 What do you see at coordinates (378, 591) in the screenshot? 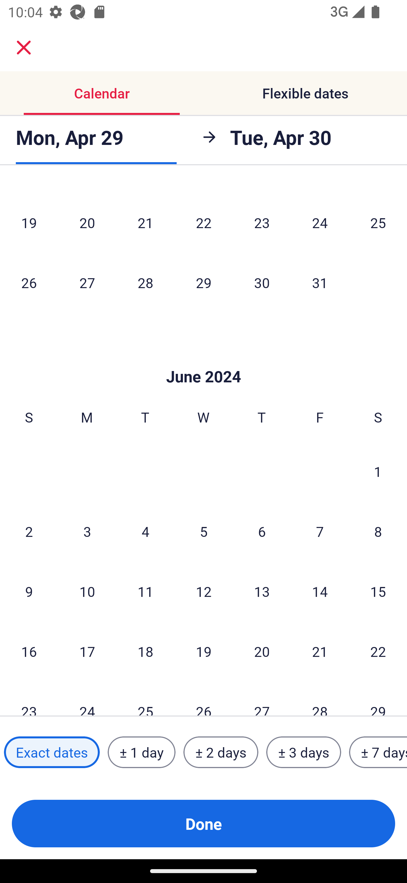
I see `15 Saturday, June 15, 2024` at bounding box center [378, 591].